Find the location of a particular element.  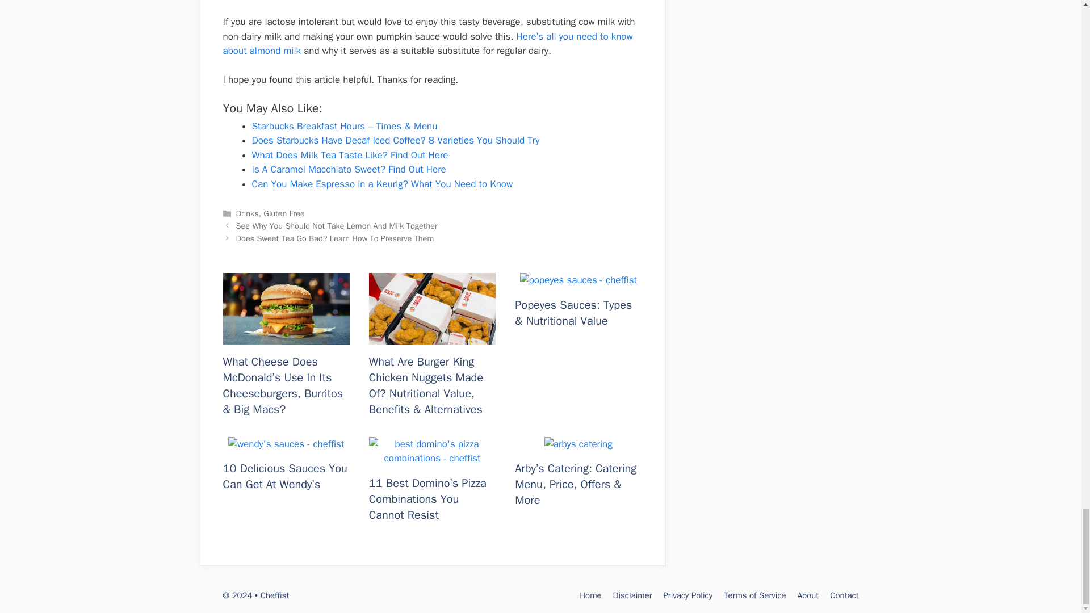

Does Sweet Tea Go Bad? Learn How To Preserve Them is located at coordinates (335, 238).